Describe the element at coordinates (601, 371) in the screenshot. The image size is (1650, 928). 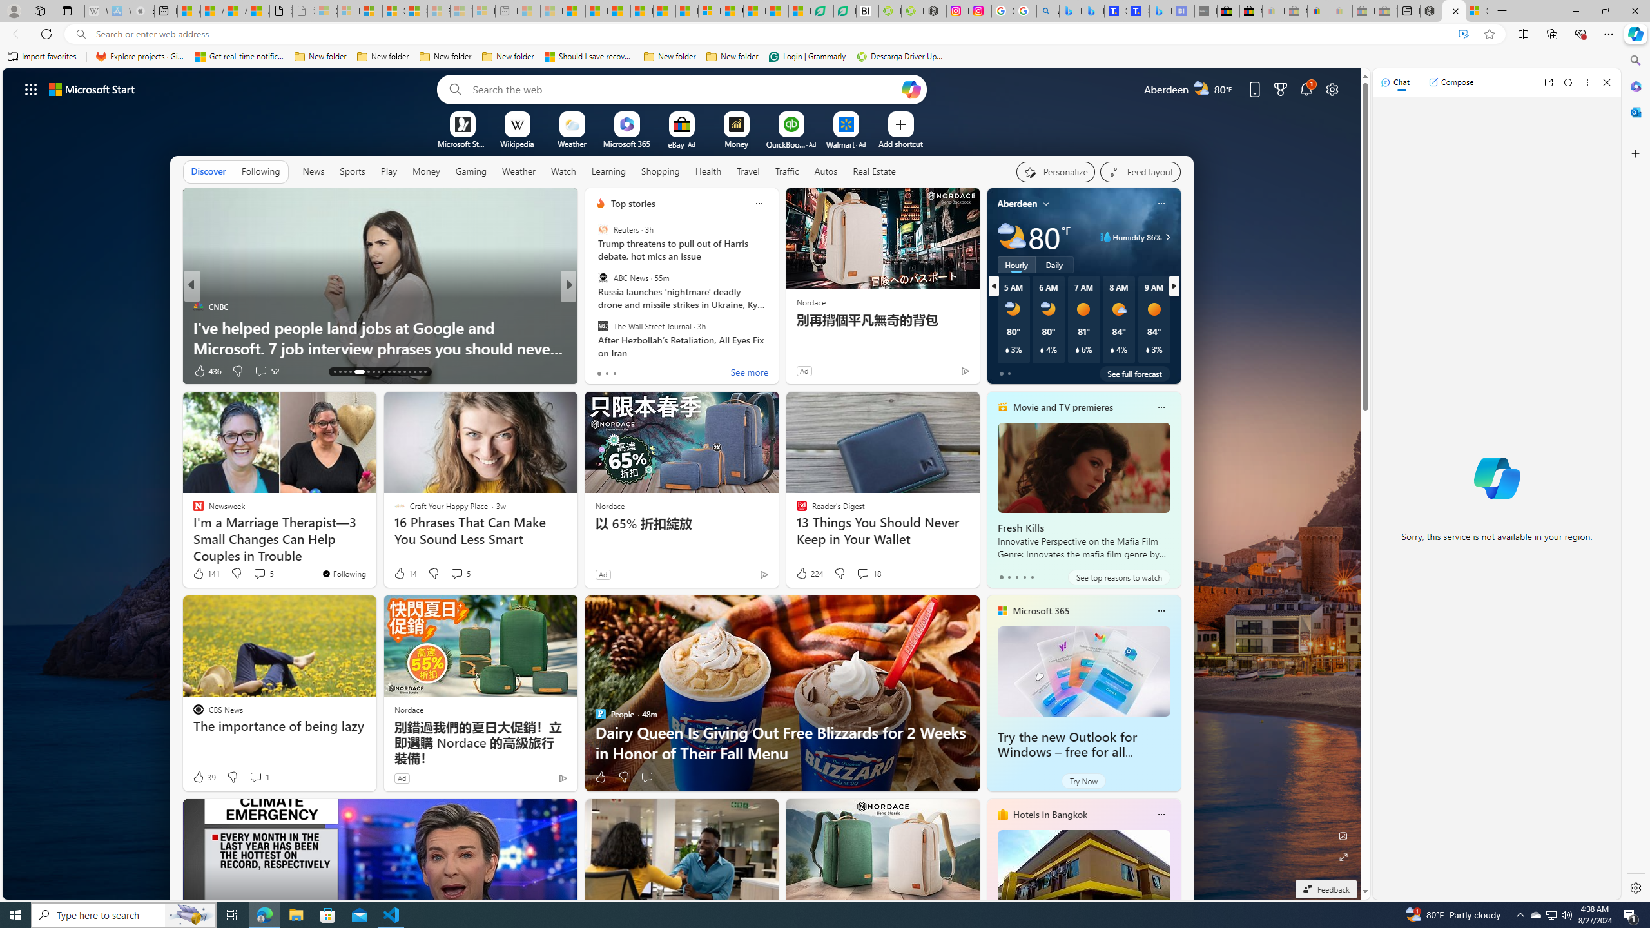
I see `26 Like` at that location.